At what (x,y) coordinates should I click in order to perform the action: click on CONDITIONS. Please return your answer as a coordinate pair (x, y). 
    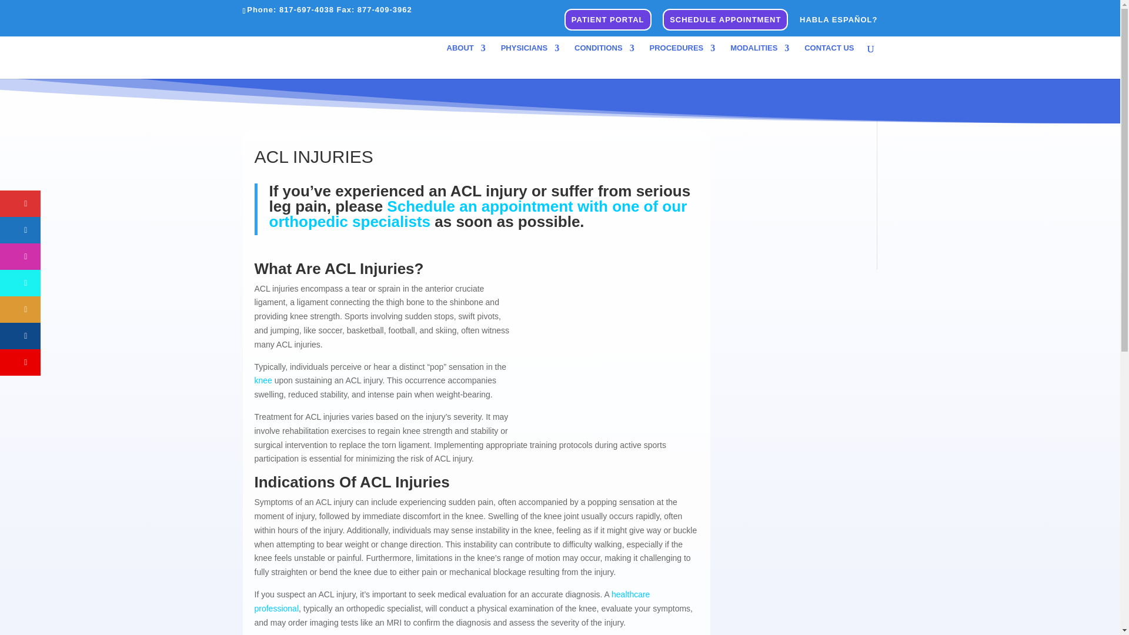
    Looking at the image, I should click on (604, 61).